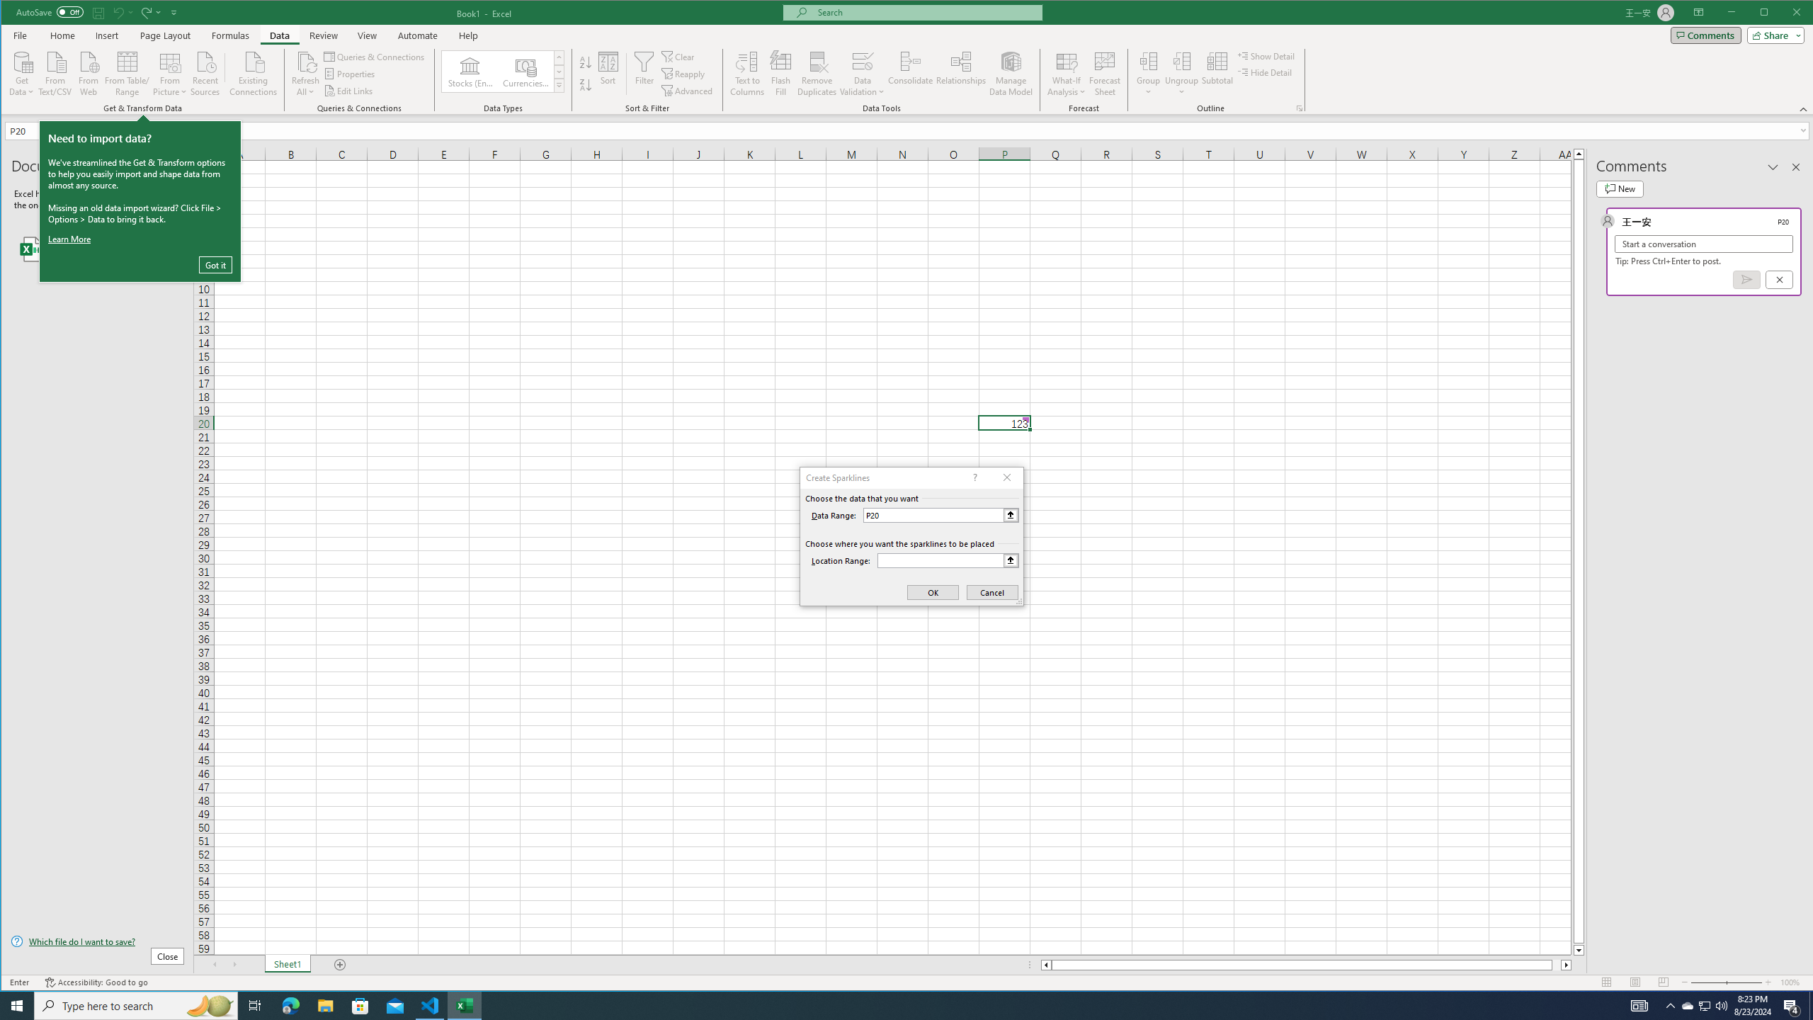 The width and height of the screenshot is (1813, 1020). Describe the element at coordinates (340, 965) in the screenshot. I see `Add Sheet` at that location.